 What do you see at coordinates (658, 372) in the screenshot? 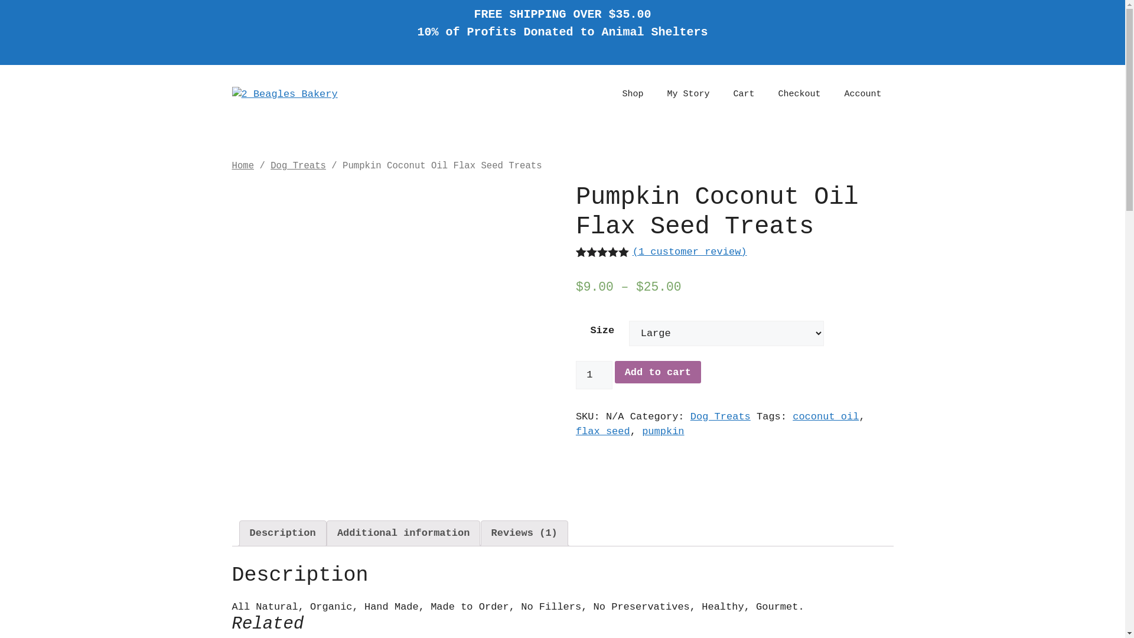
I see `Add to cart` at bounding box center [658, 372].